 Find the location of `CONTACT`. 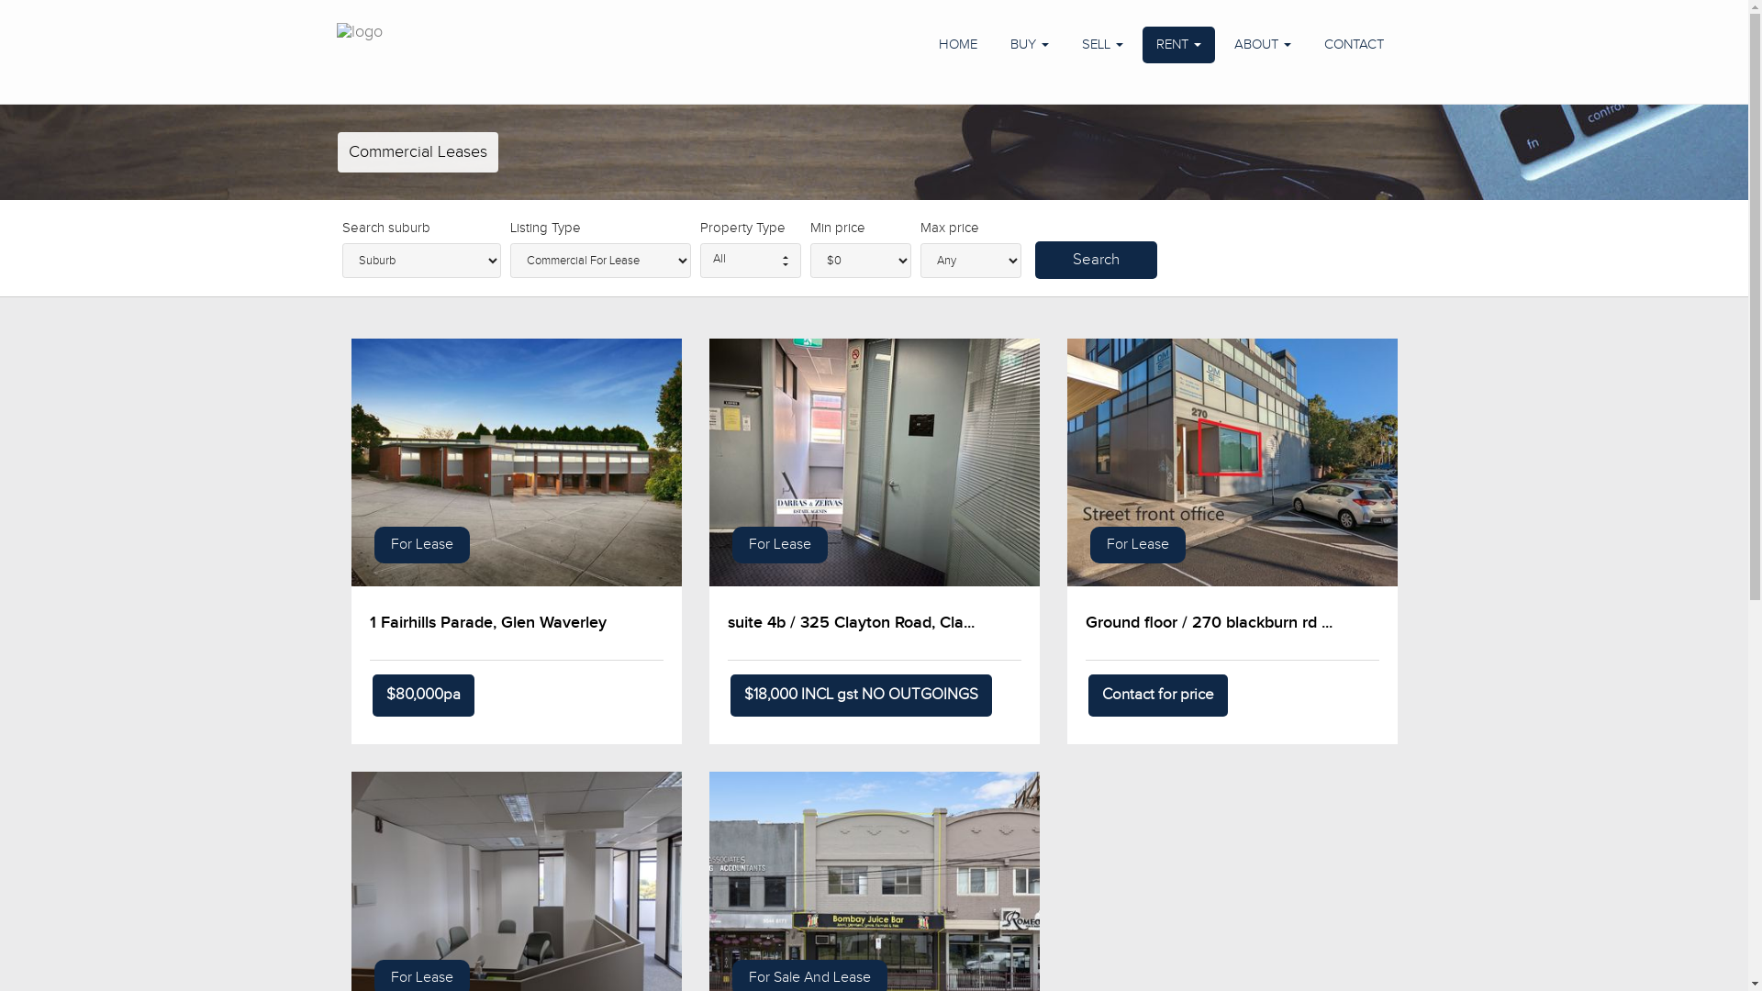

CONTACT is located at coordinates (1355, 45).